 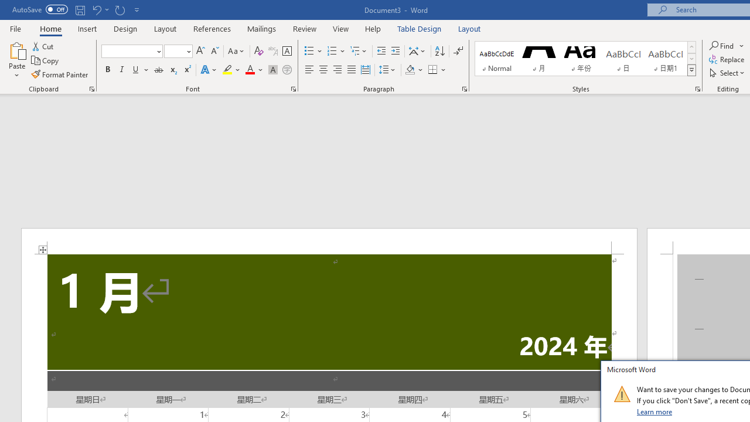 What do you see at coordinates (464, 89) in the screenshot?
I see `Paragraph...` at bounding box center [464, 89].